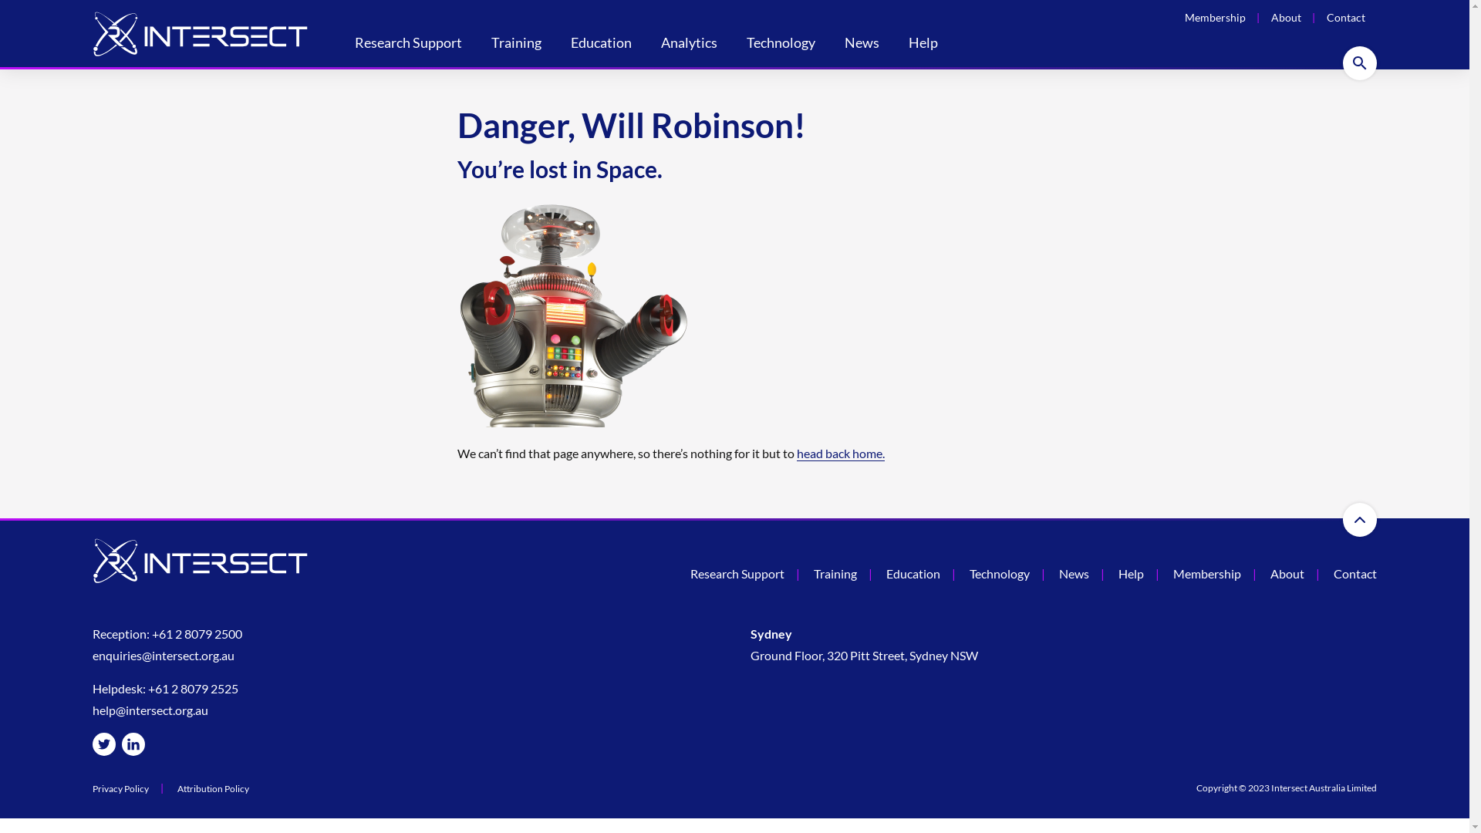 Image resolution: width=1481 pixels, height=833 pixels. Describe the element at coordinates (781, 45) in the screenshot. I see `Technology` at that location.